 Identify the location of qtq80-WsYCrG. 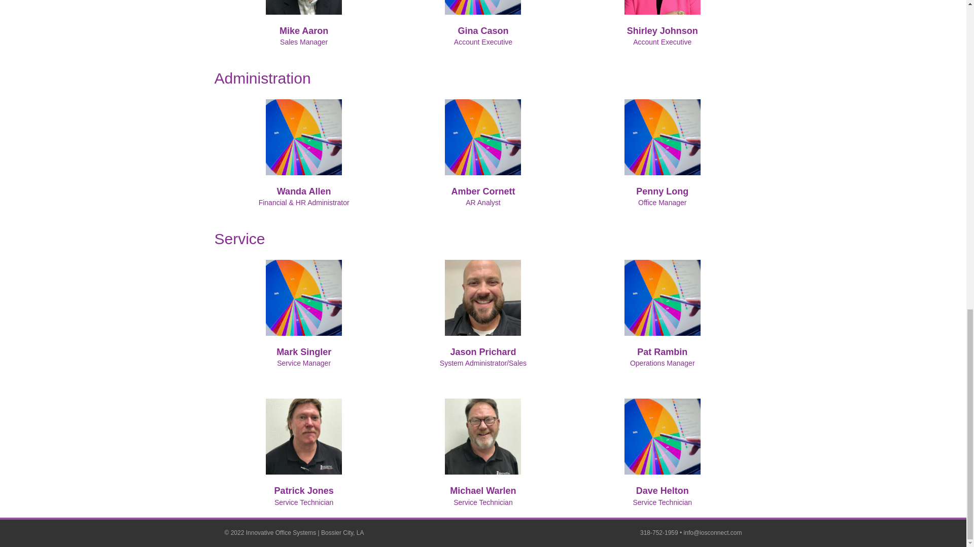
(662, 137).